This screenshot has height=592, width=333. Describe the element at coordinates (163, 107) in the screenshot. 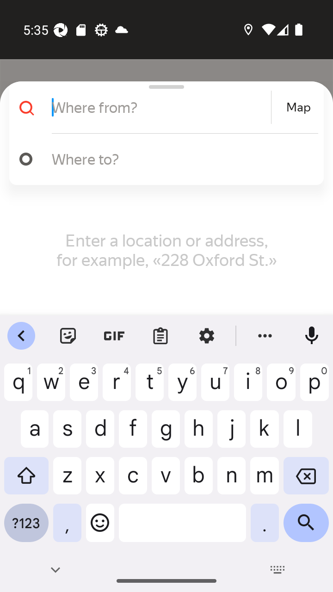

I see `Where from? Map Map` at that location.